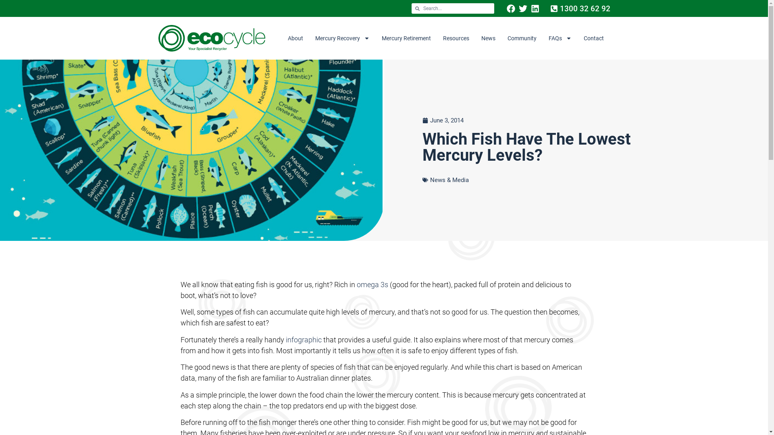 The width and height of the screenshot is (774, 435). Describe the element at coordinates (488, 38) in the screenshot. I see `News` at that location.